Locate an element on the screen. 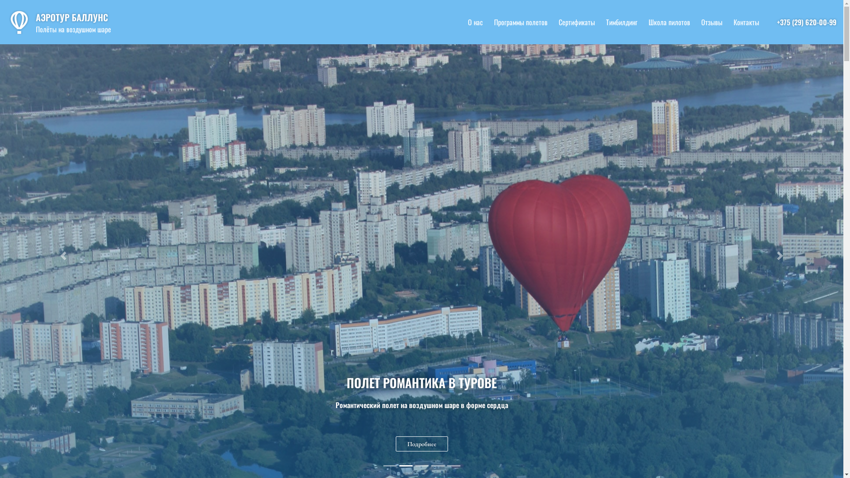 This screenshot has width=850, height=478. +375 (29) 620-00-99 is located at coordinates (807, 22).